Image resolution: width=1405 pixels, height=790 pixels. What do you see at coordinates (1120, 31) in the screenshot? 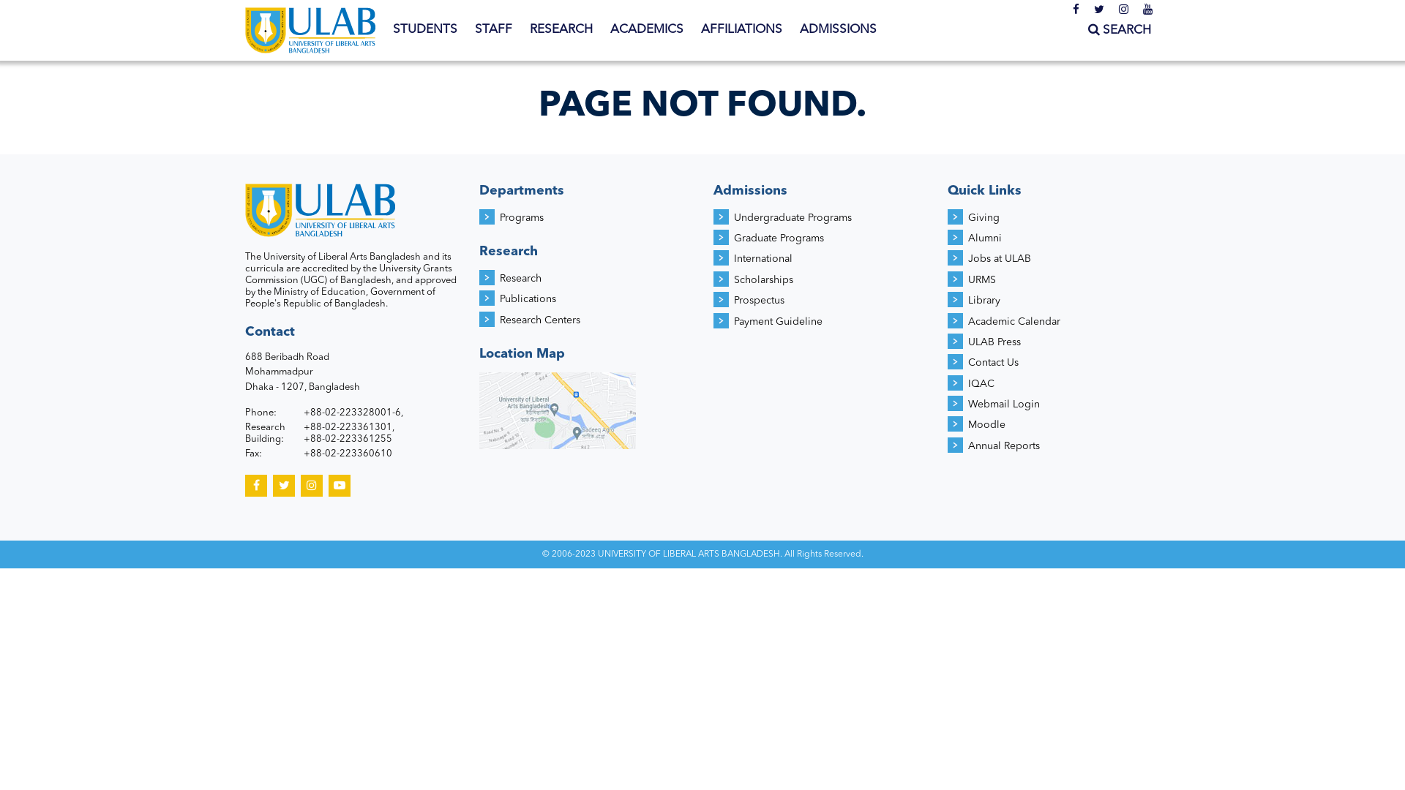
I see `SEARCH` at bounding box center [1120, 31].